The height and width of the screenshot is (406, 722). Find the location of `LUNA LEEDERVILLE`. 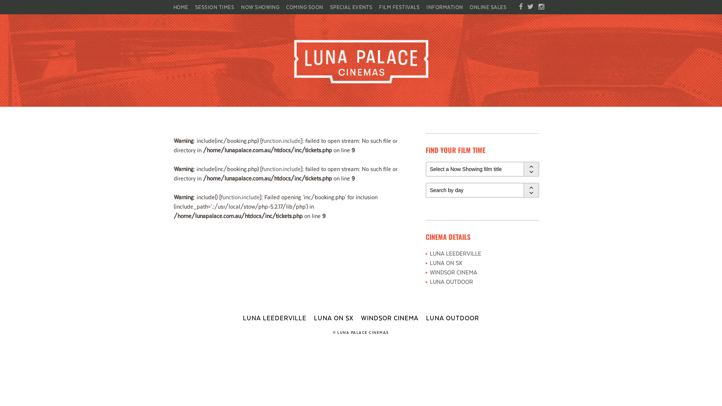

LUNA LEEDERVILLE is located at coordinates (275, 318).